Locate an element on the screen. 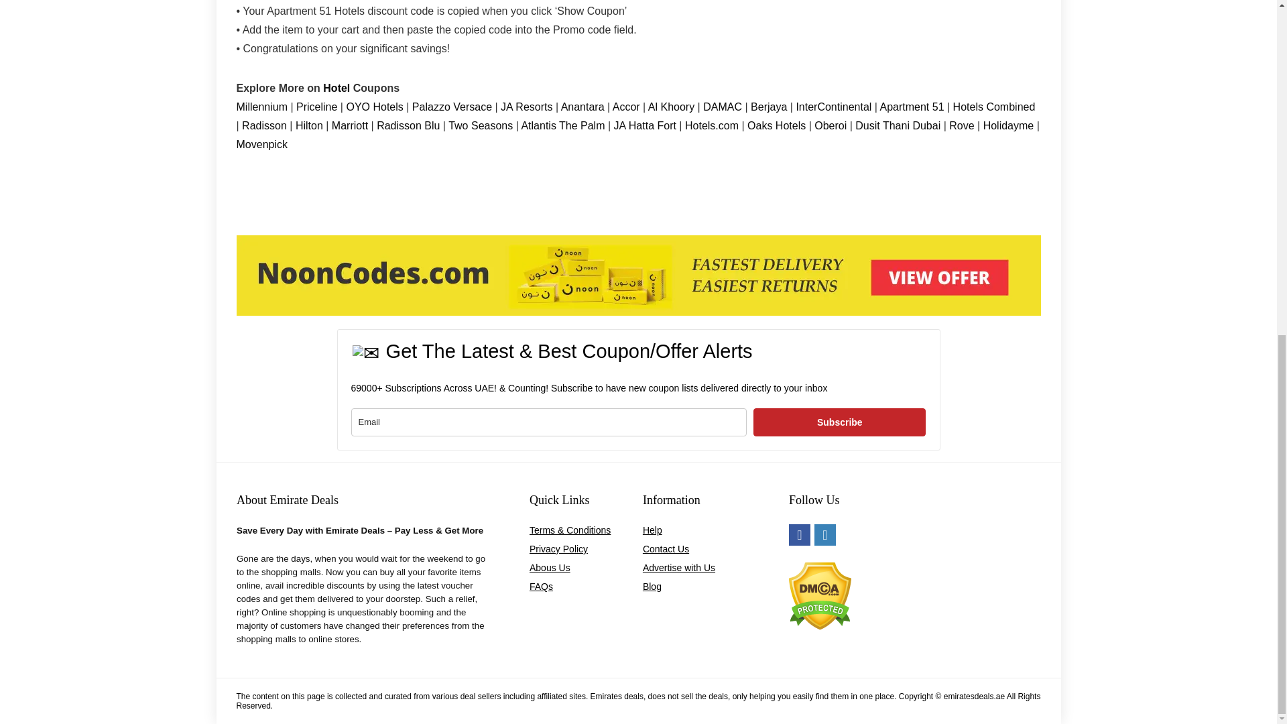  Accor is located at coordinates (627, 107).